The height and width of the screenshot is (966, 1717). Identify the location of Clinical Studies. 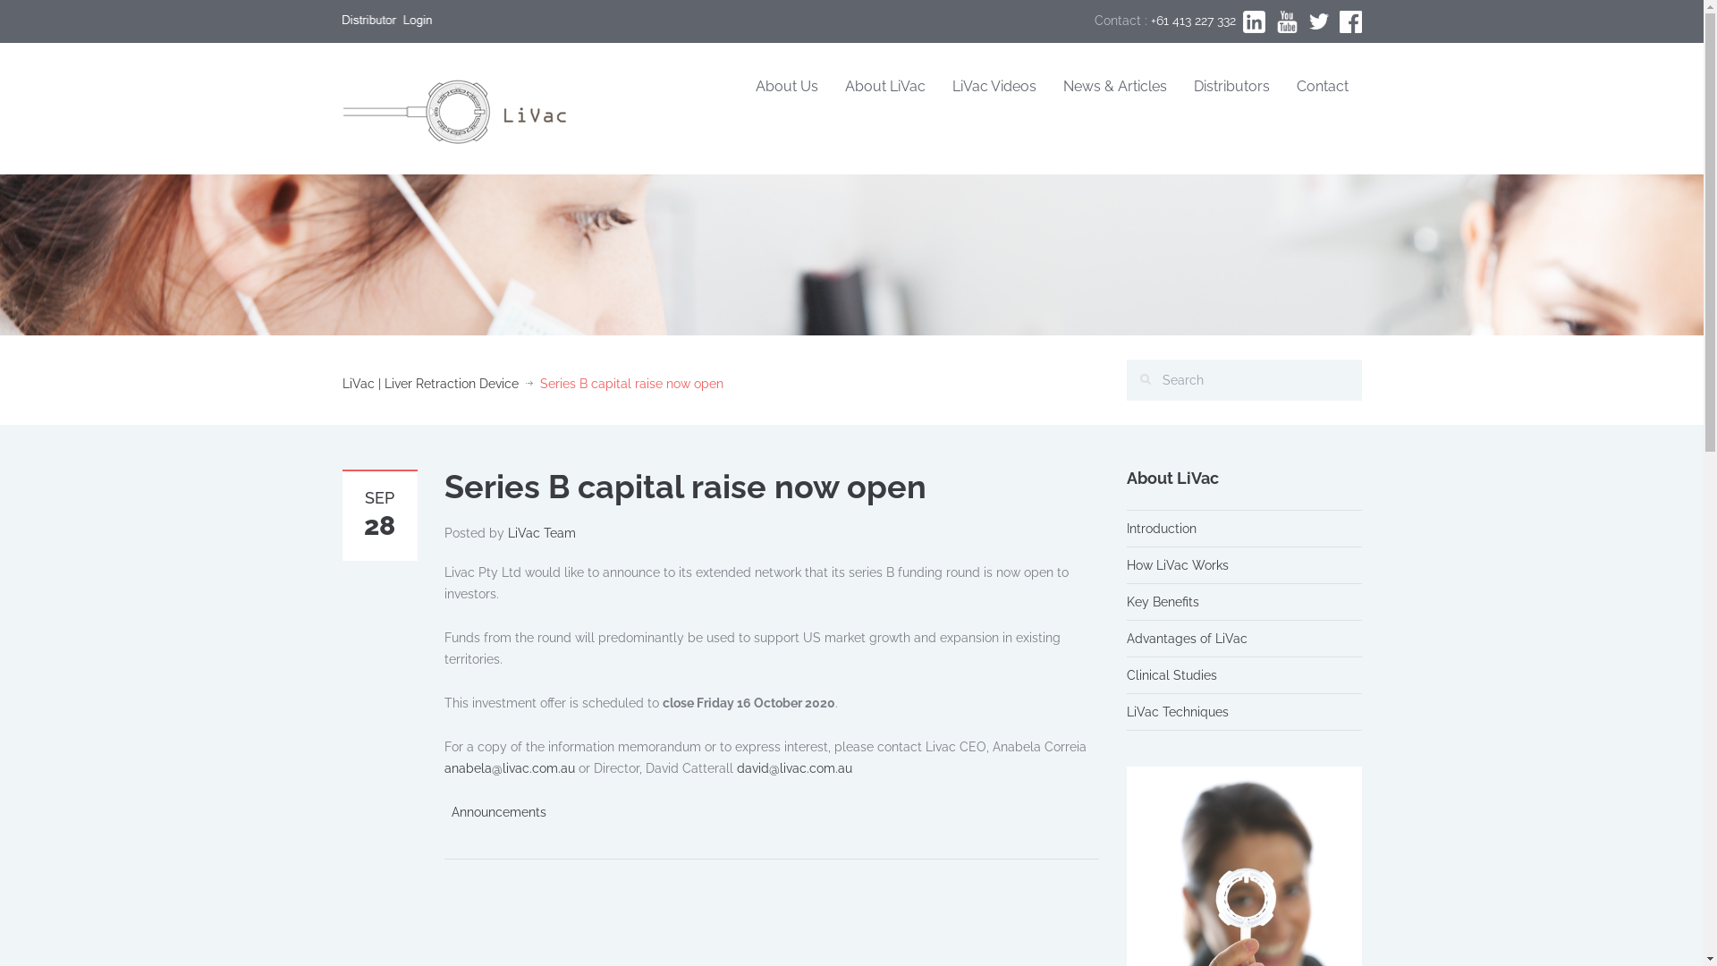
(1171, 675).